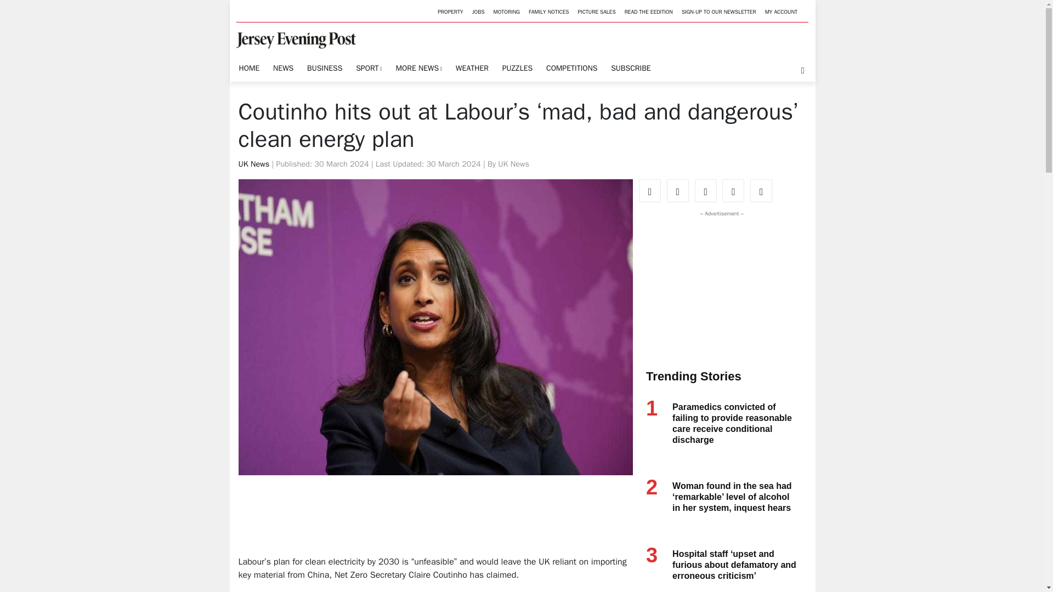  Describe the element at coordinates (719, 287) in the screenshot. I see `3rd party ad content` at that location.